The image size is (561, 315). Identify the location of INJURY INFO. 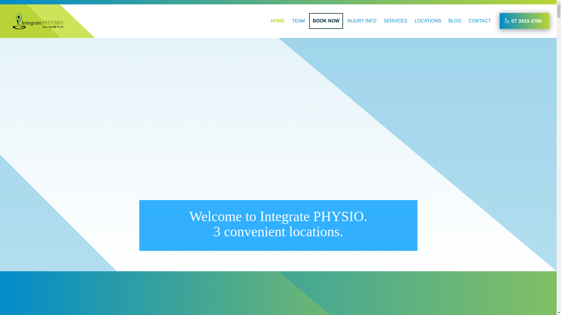
(362, 21).